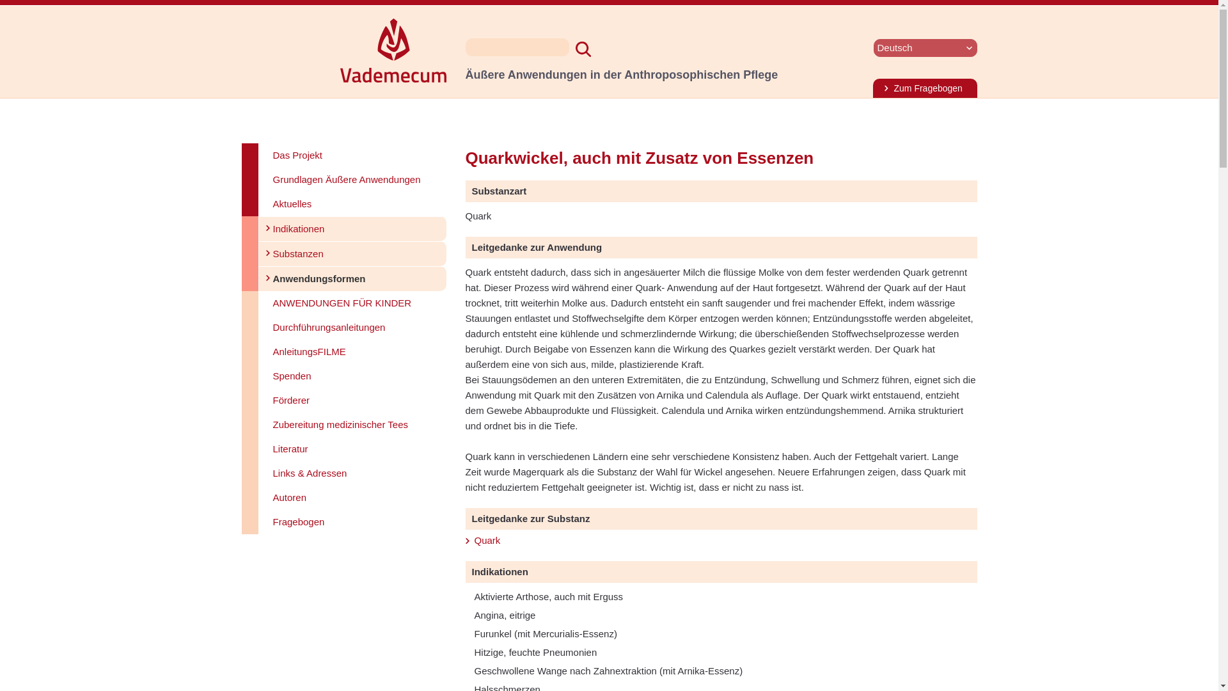 The height and width of the screenshot is (691, 1228). I want to click on Fragebogen, so click(352, 522).